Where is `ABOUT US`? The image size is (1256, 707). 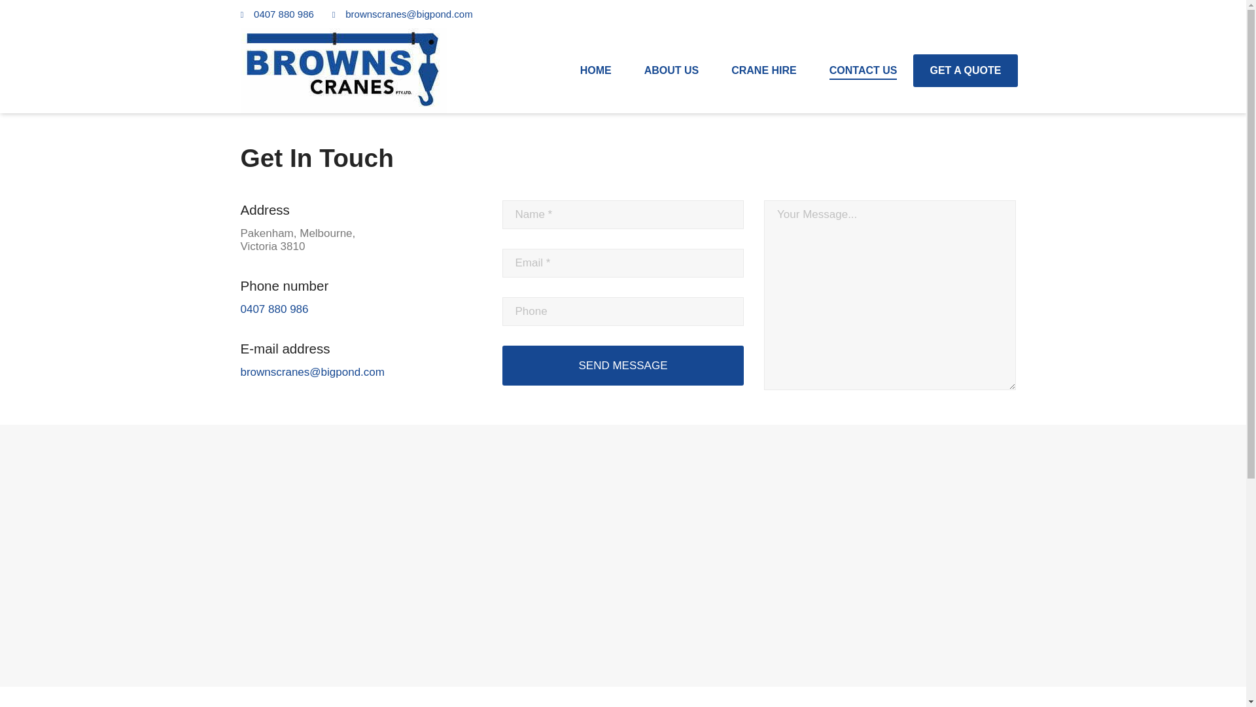
ABOUT US is located at coordinates (672, 71).